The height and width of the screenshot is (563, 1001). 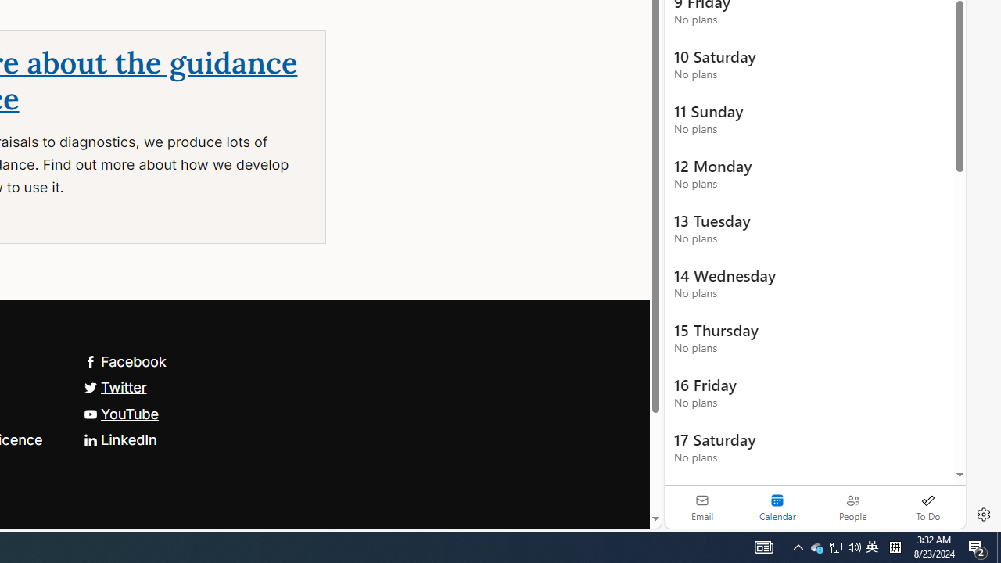 What do you see at coordinates (927, 507) in the screenshot?
I see `To Do` at bounding box center [927, 507].